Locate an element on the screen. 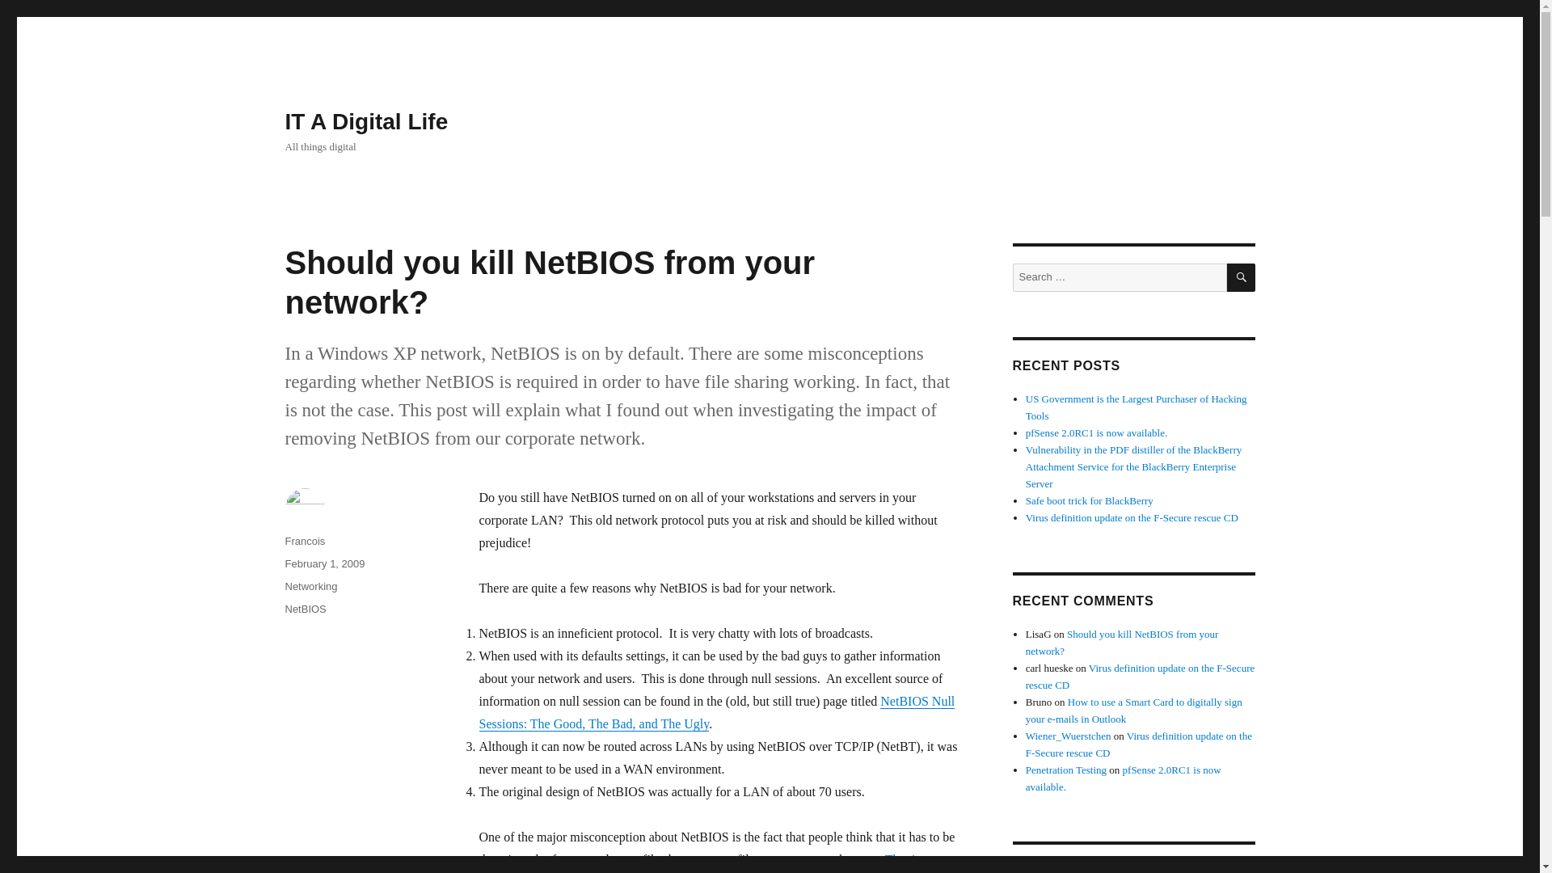 The width and height of the screenshot is (1552, 873). Virus definition update on the F-Secure rescue CD is located at coordinates (1132, 517).